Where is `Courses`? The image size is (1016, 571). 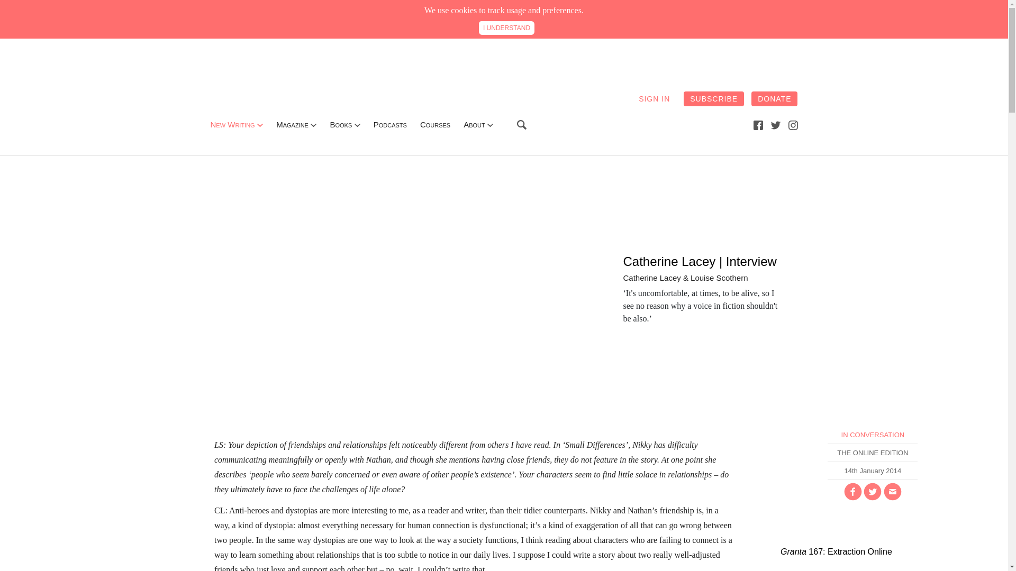 Courses is located at coordinates (435, 124).